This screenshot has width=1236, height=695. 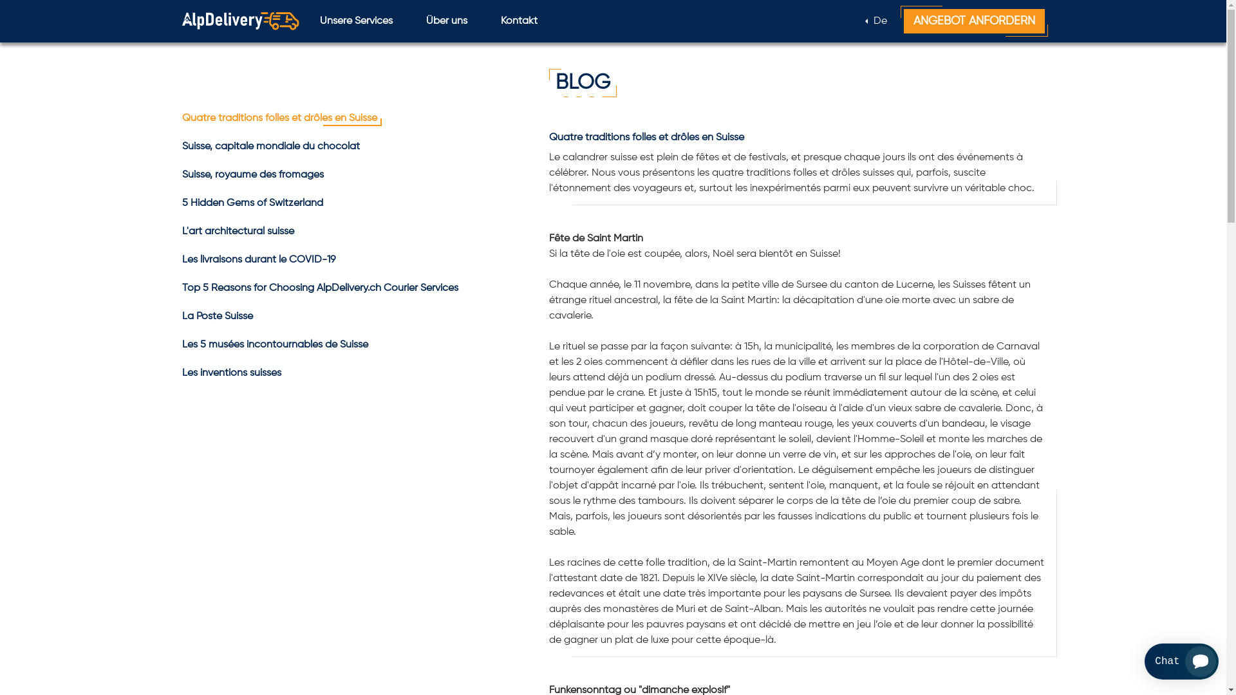 I want to click on 5 Hidden Gems of Switzerland, so click(x=252, y=203).